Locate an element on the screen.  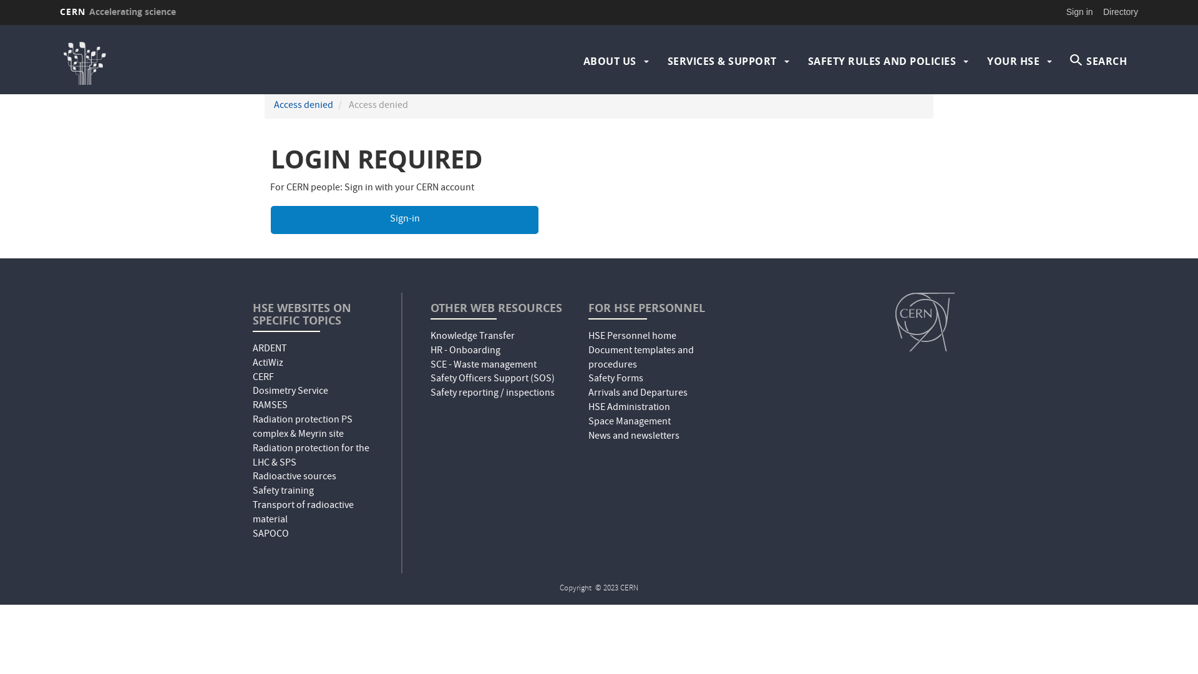
YOUR HSE is located at coordinates (1013, 61).